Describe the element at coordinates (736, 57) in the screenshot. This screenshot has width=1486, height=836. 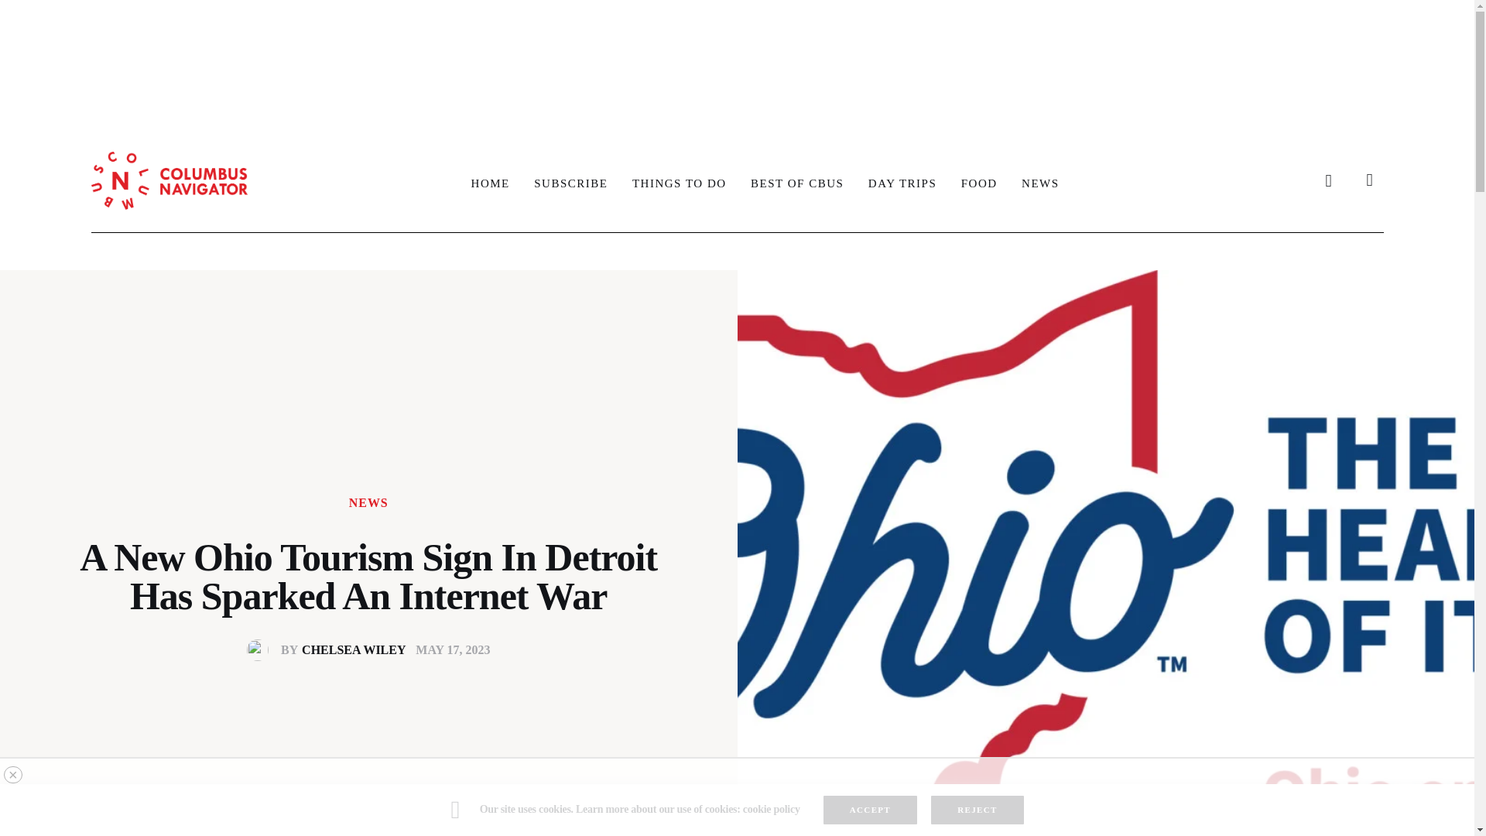
I see `3rd party ad content` at that location.